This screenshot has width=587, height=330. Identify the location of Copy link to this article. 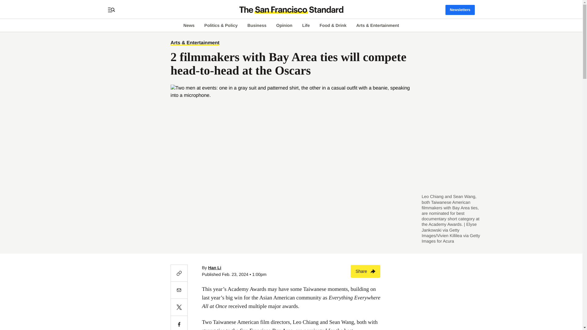
(179, 273).